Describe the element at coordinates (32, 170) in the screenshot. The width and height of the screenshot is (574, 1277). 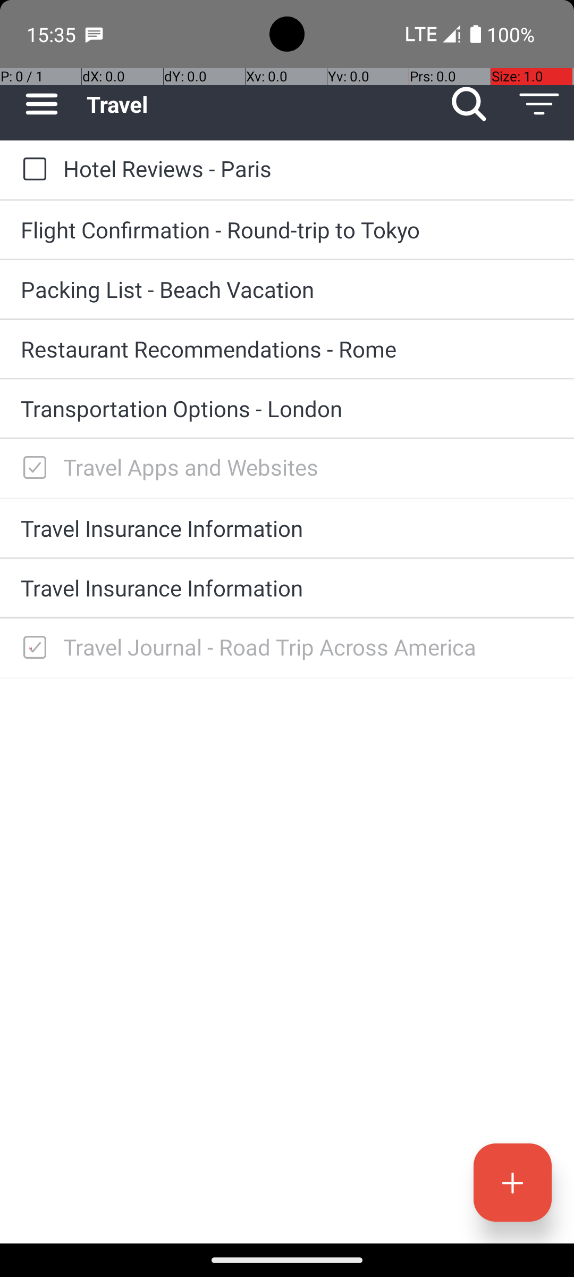
I see `to-do: Hotel Reviews - Paris` at that location.